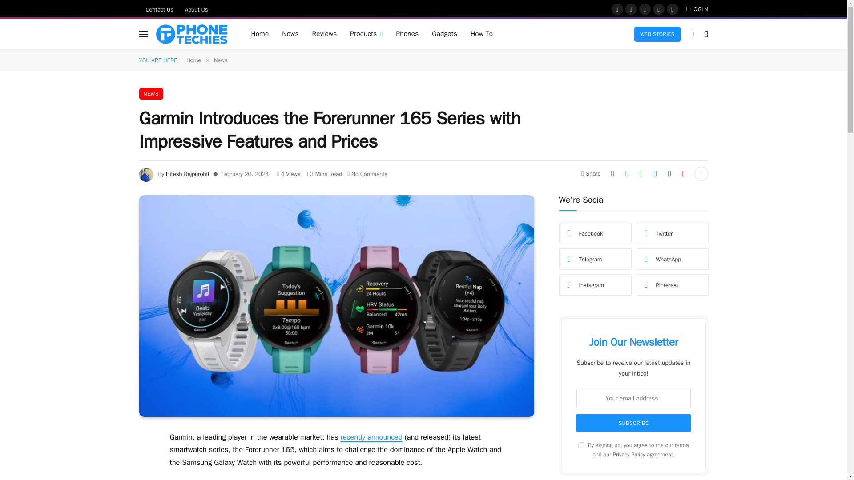 This screenshot has width=854, height=480. What do you see at coordinates (683, 173) in the screenshot?
I see `Share on Pinterest` at bounding box center [683, 173].